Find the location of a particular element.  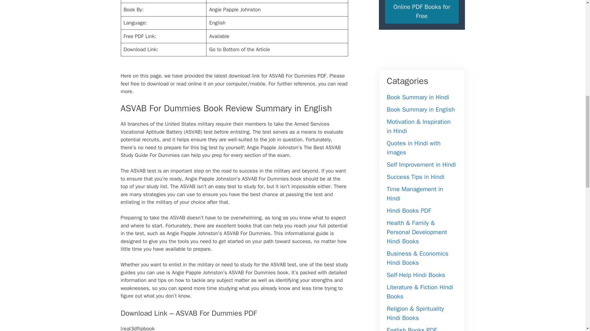

Book Summary in Hindi is located at coordinates (418, 97).